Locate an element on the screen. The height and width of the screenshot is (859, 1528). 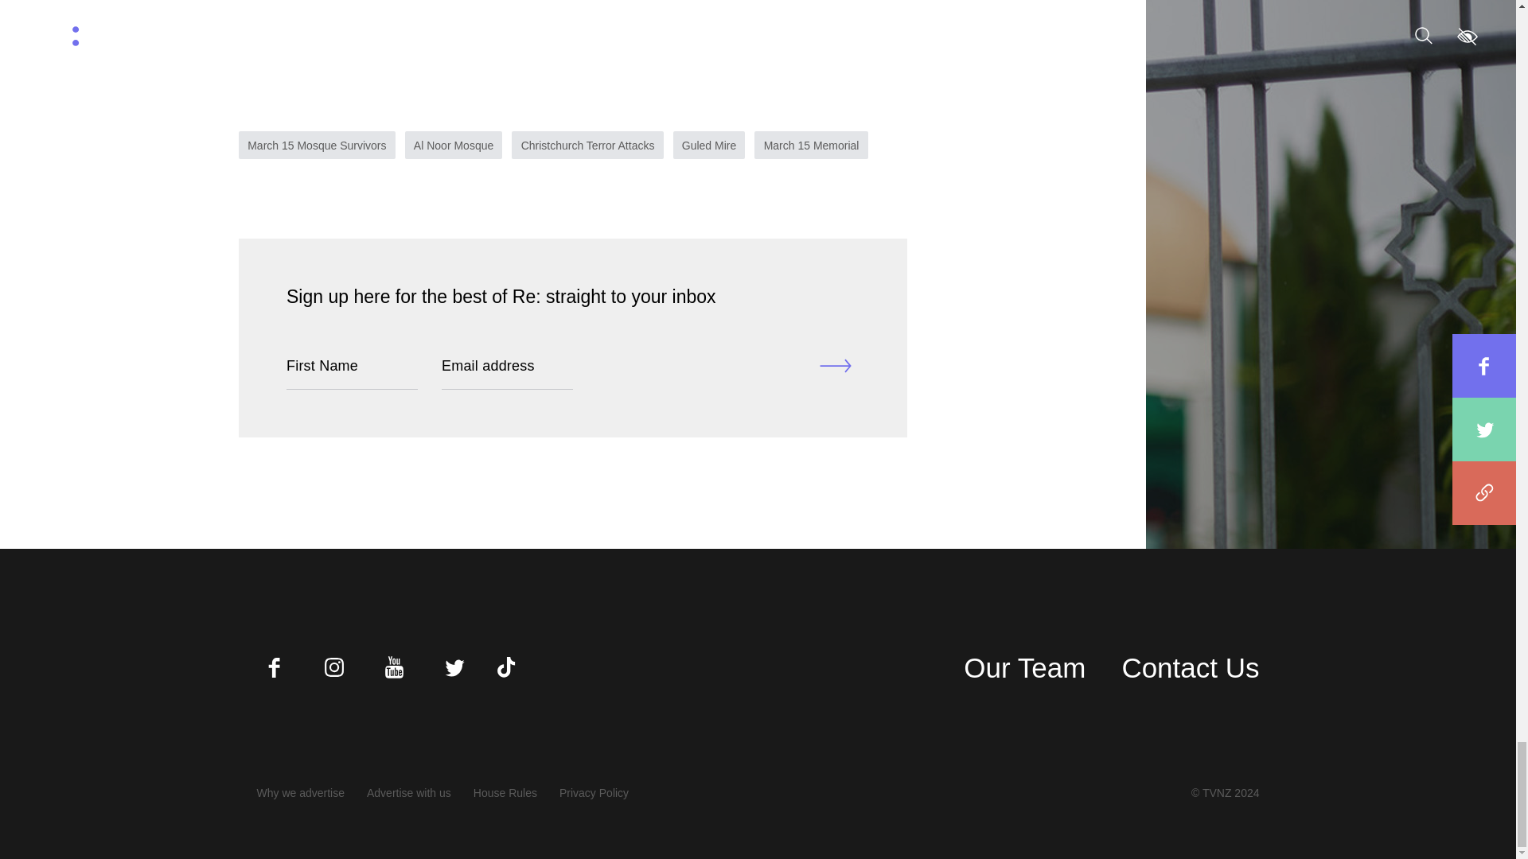
Al Noor Mosque is located at coordinates (454, 145).